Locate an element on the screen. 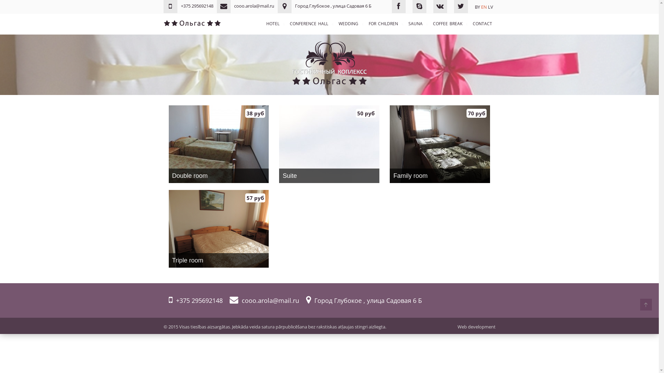  CONTACT is located at coordinates (482, 24).